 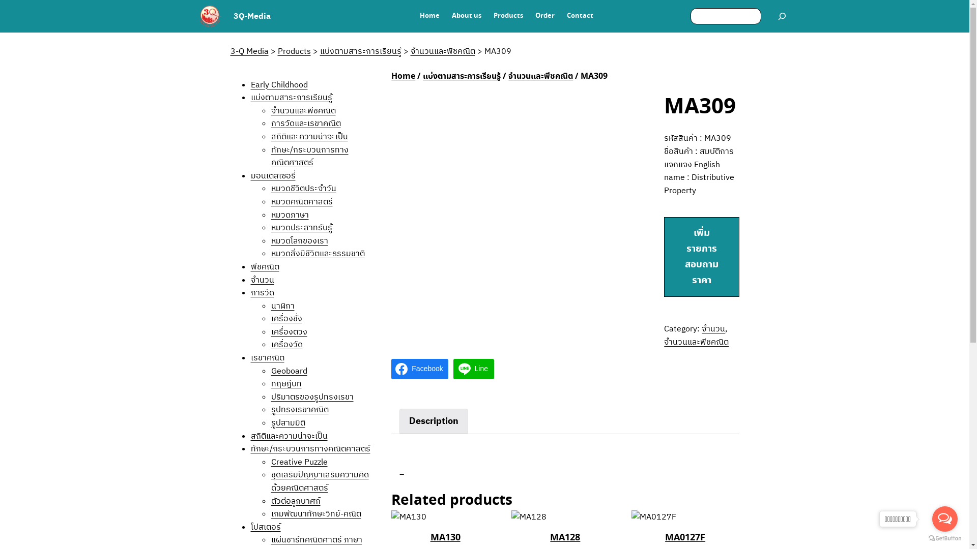 I want to click on Home, so click(x=403, y=76).